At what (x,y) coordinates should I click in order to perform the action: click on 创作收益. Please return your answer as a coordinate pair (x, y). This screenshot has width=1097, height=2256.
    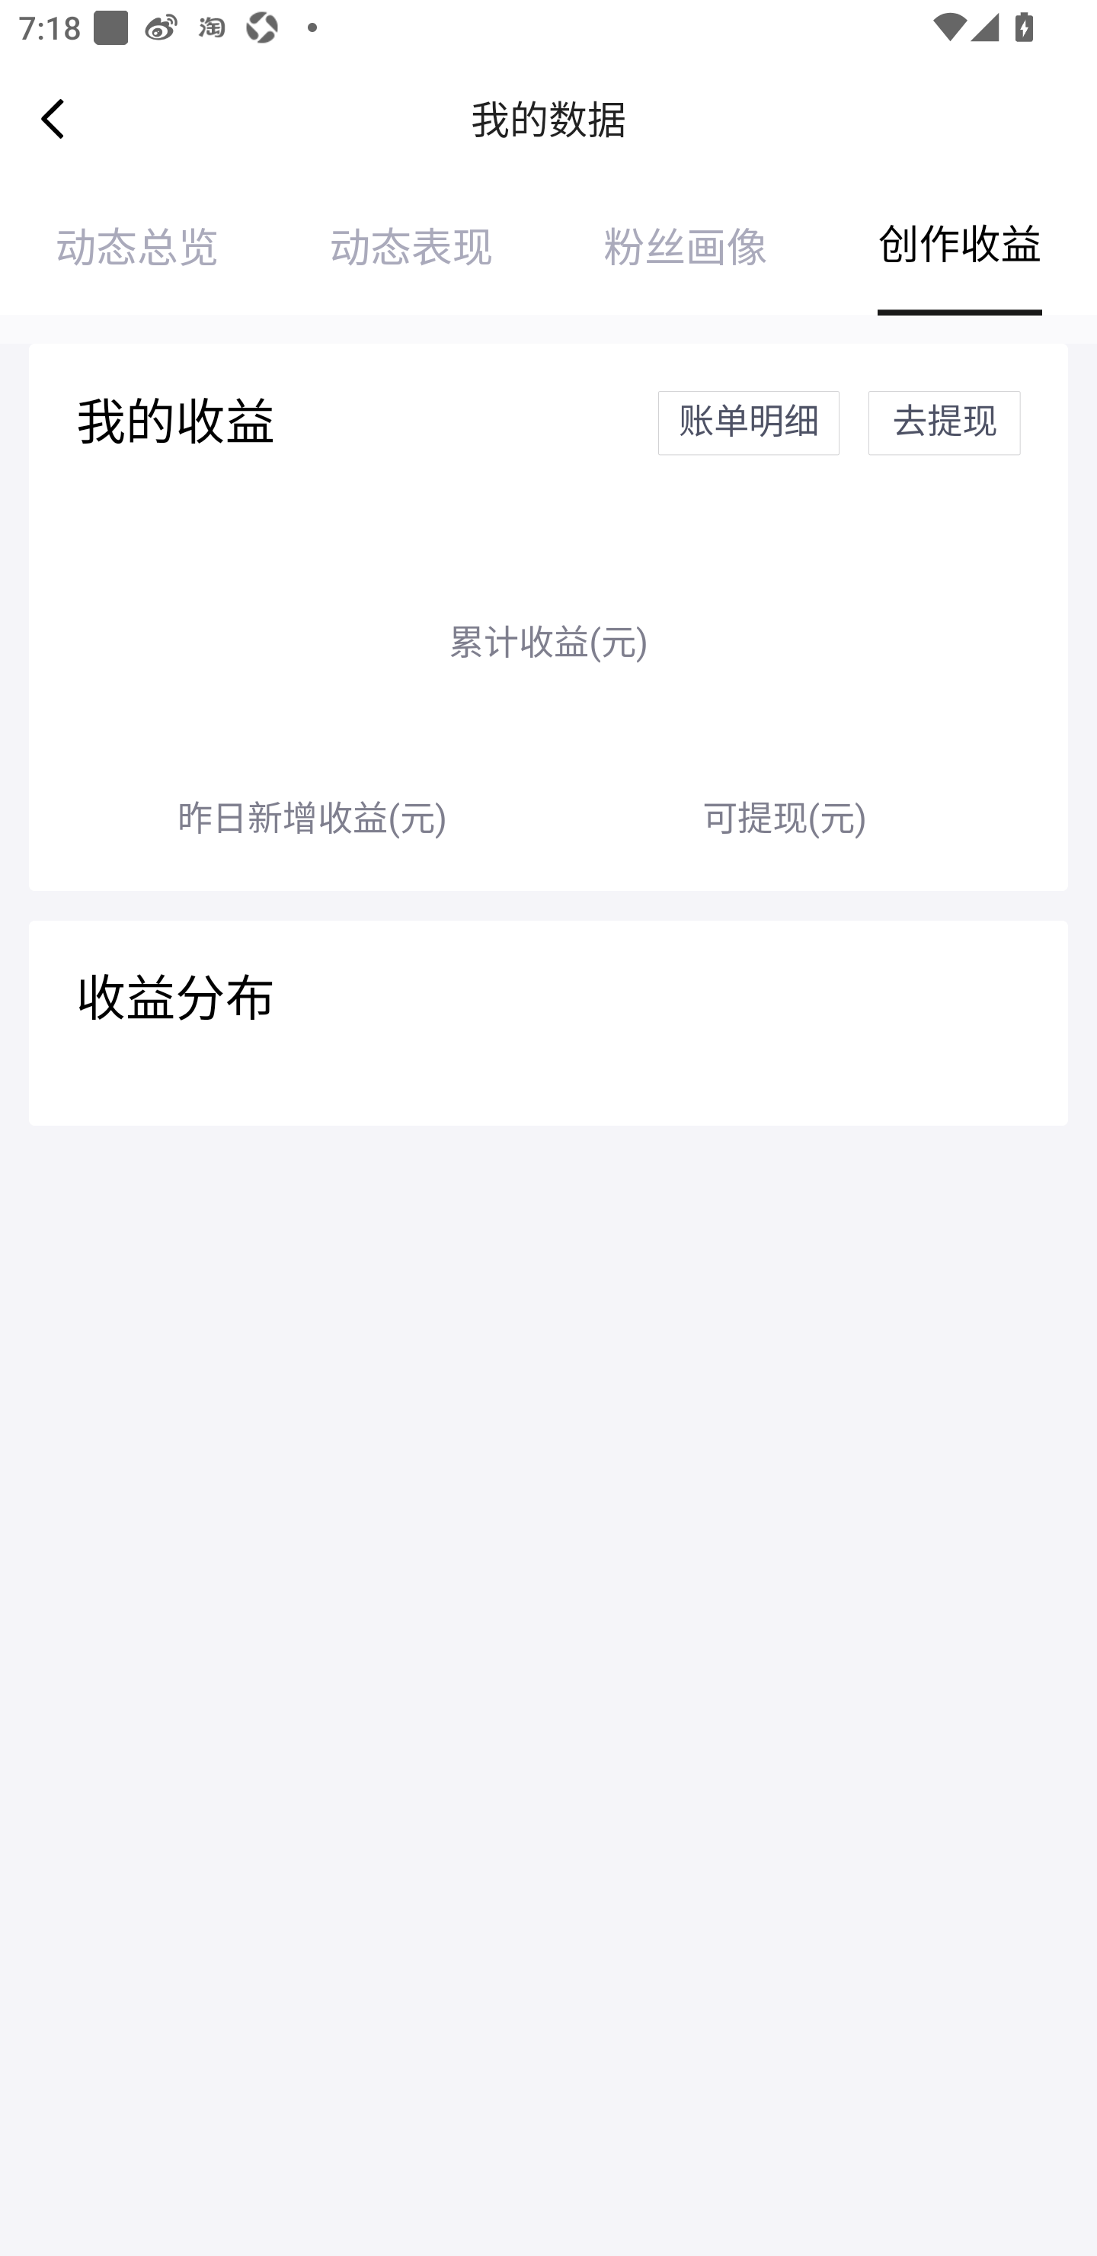
    Looking at the image, I should click on (960, 248).